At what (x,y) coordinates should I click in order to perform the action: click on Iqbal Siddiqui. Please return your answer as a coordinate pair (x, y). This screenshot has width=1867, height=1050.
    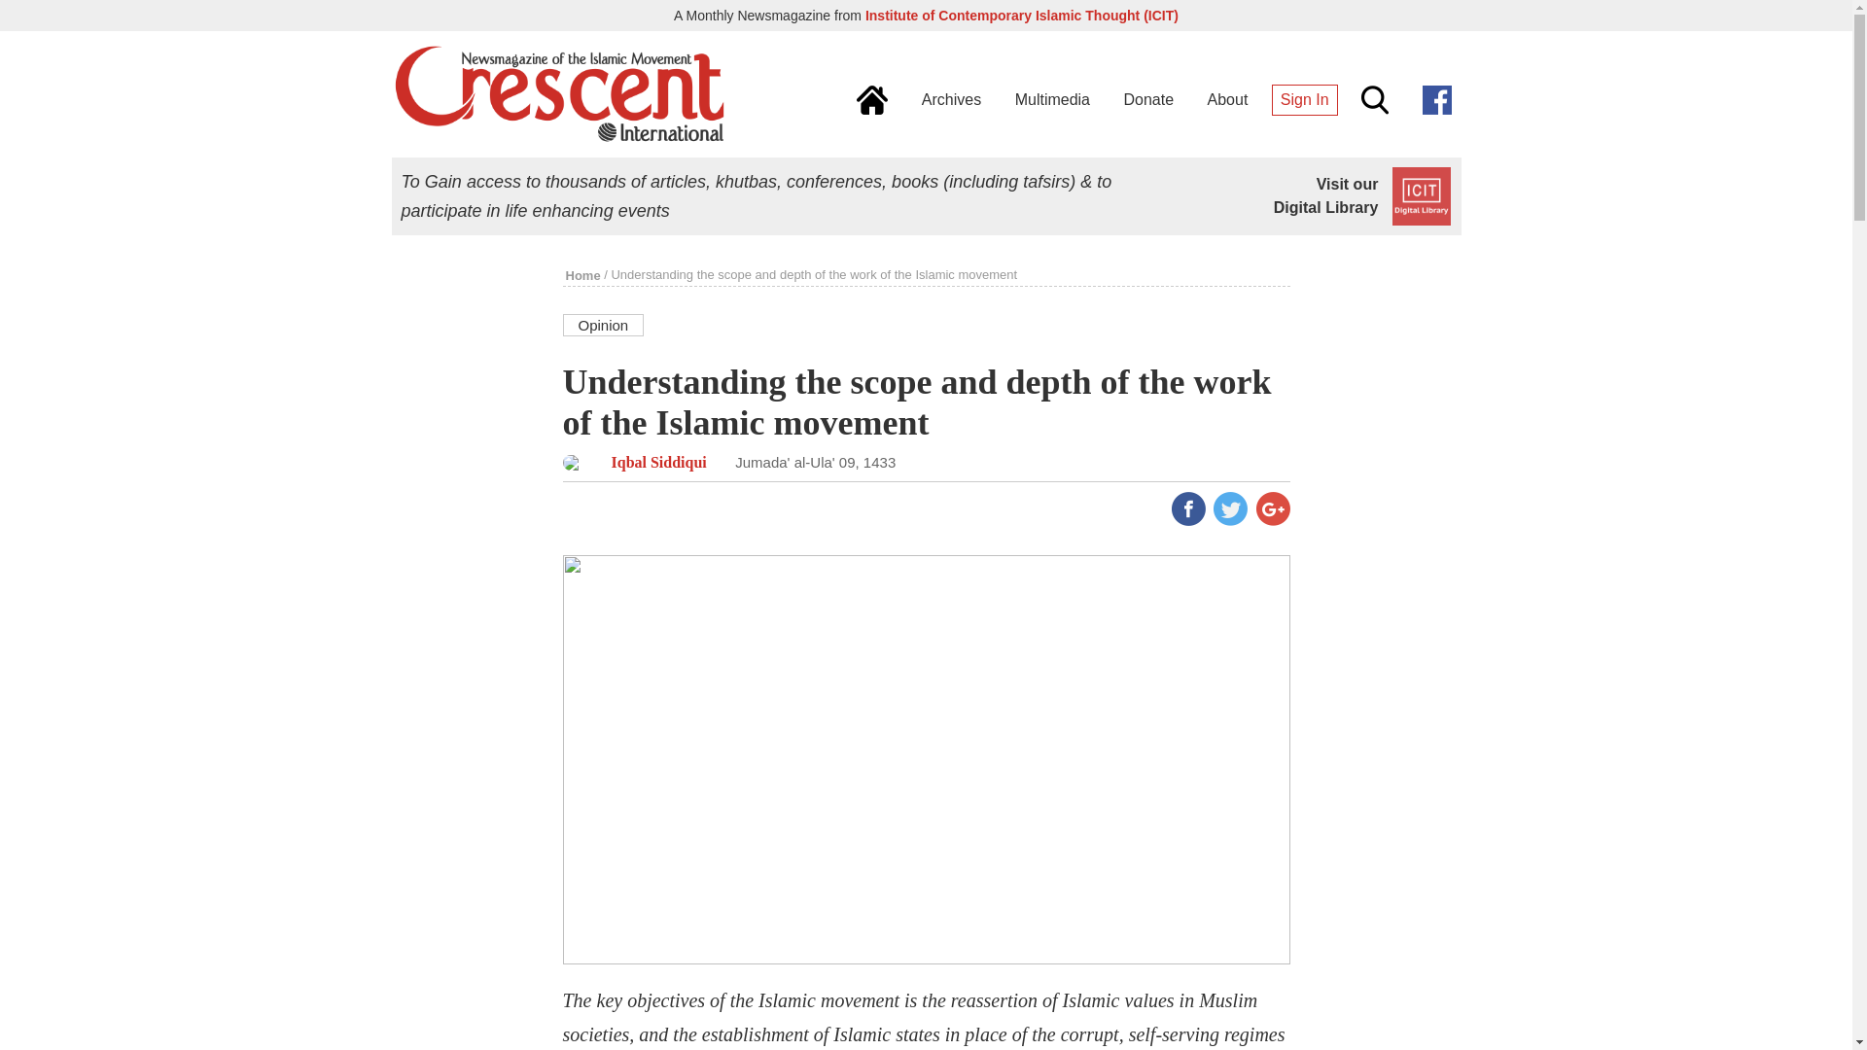
    Looking at the image, I should click on (646, 461).